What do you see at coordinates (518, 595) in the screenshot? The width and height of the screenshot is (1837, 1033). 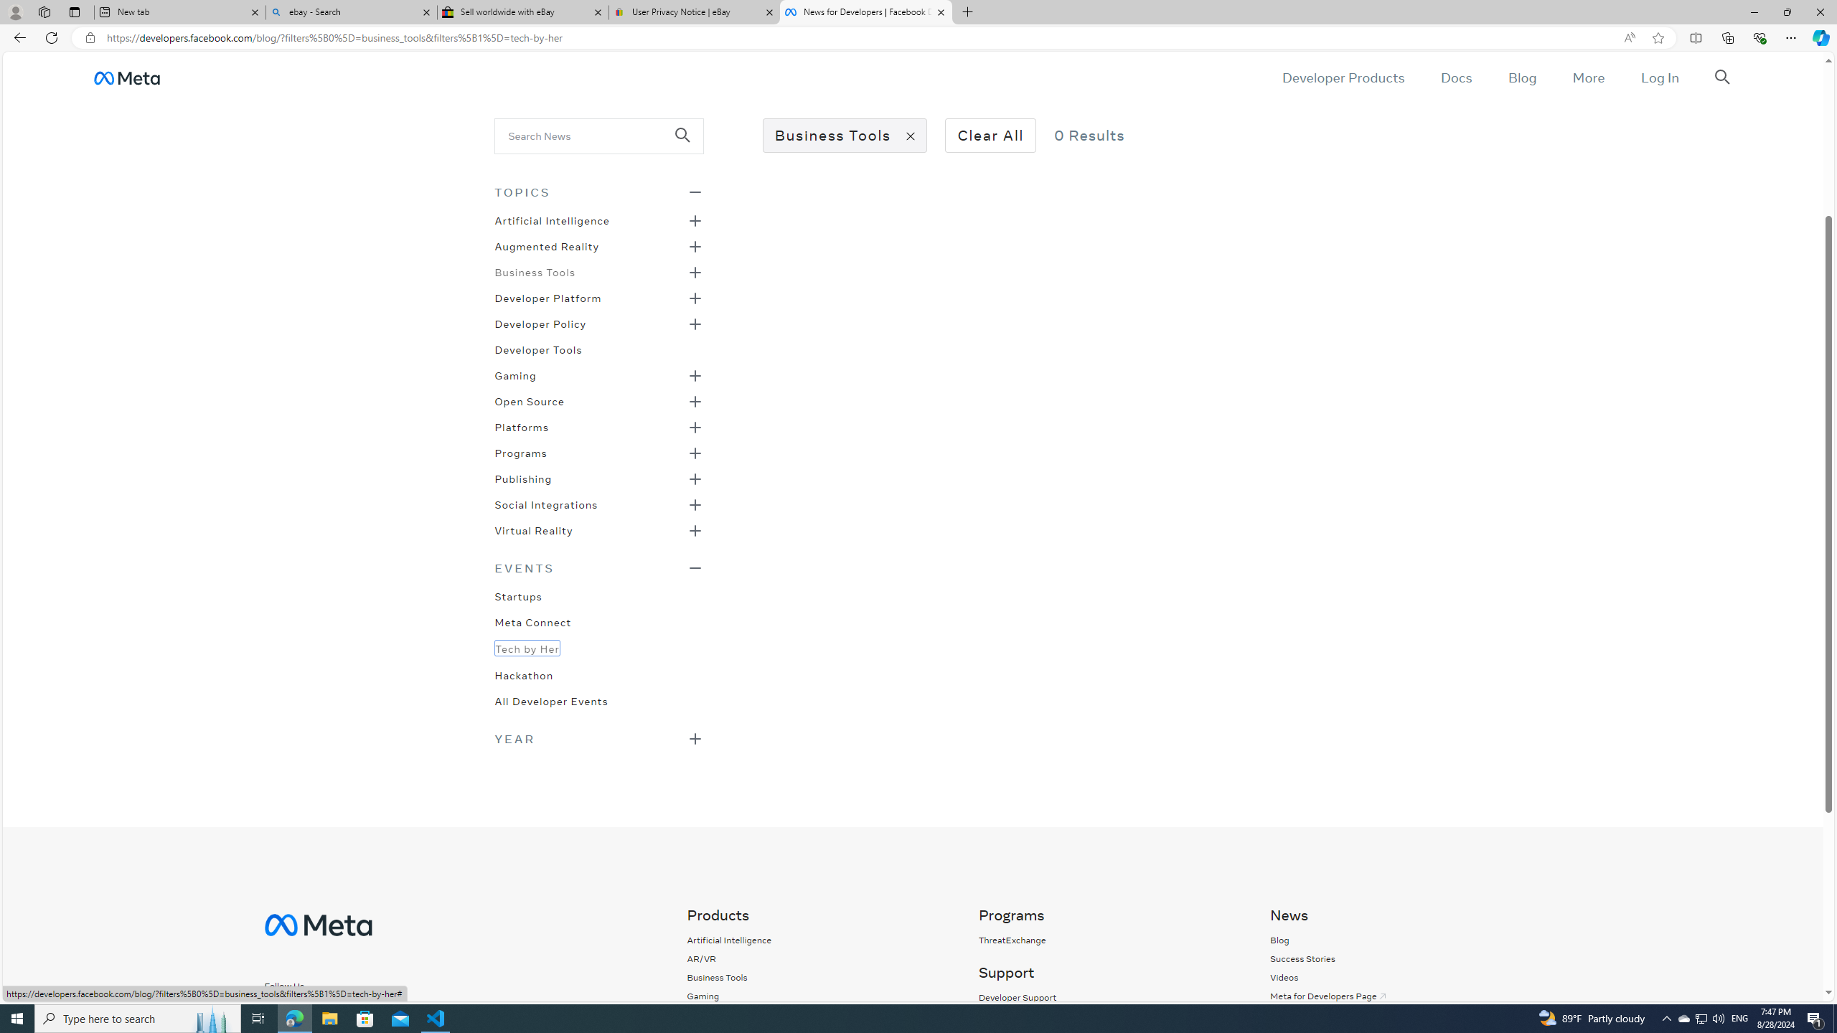 I see `Startups` at bounding box center [518, 595].